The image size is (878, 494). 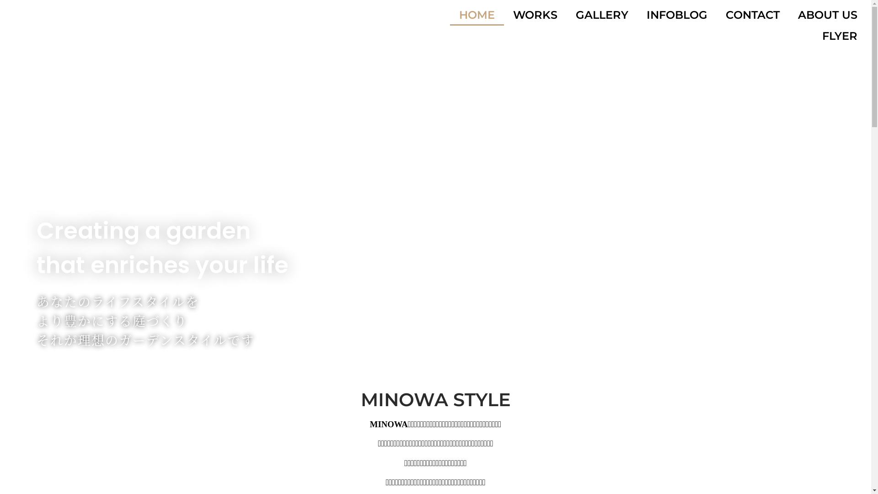 What do you see at coordinates (840, 36) in the screenshot?
I see `FLYER` at bounding box center [840, 36].